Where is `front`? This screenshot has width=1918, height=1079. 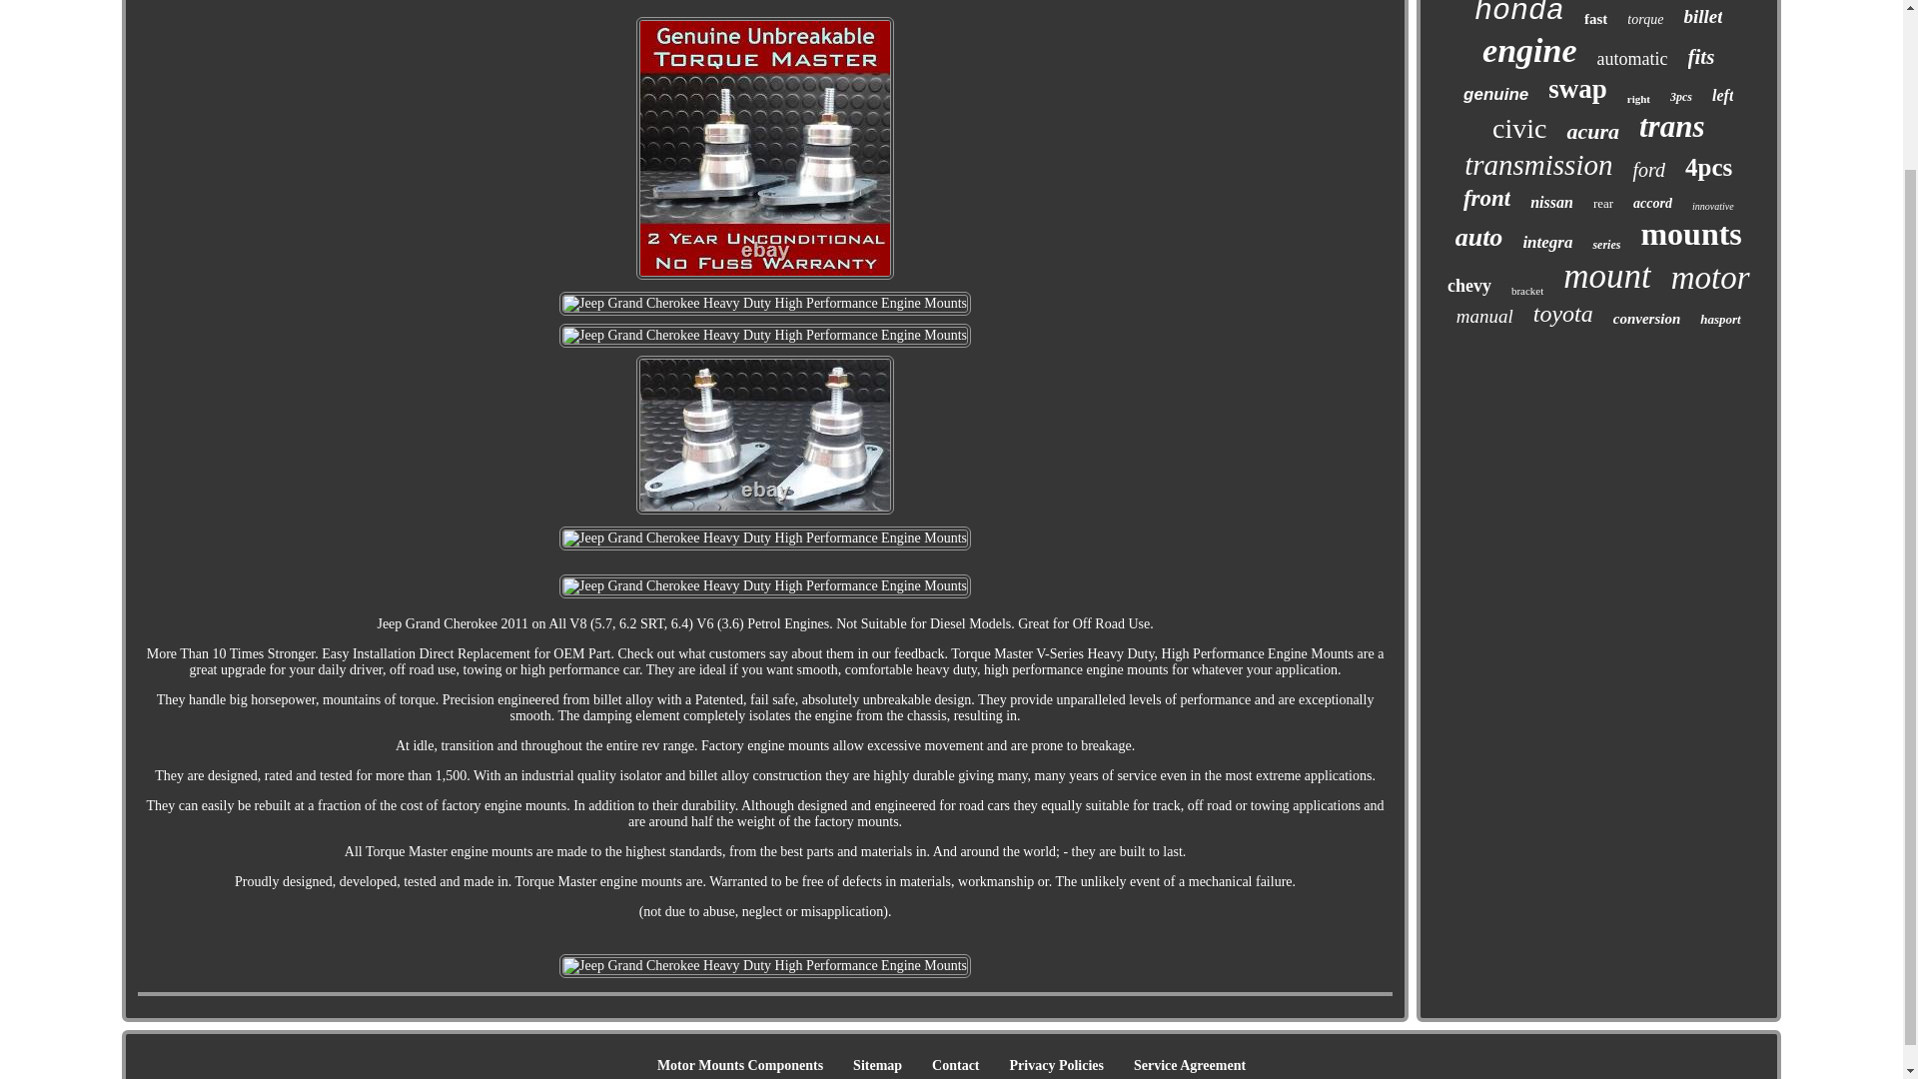
front is located at coordinates (1486, 198).